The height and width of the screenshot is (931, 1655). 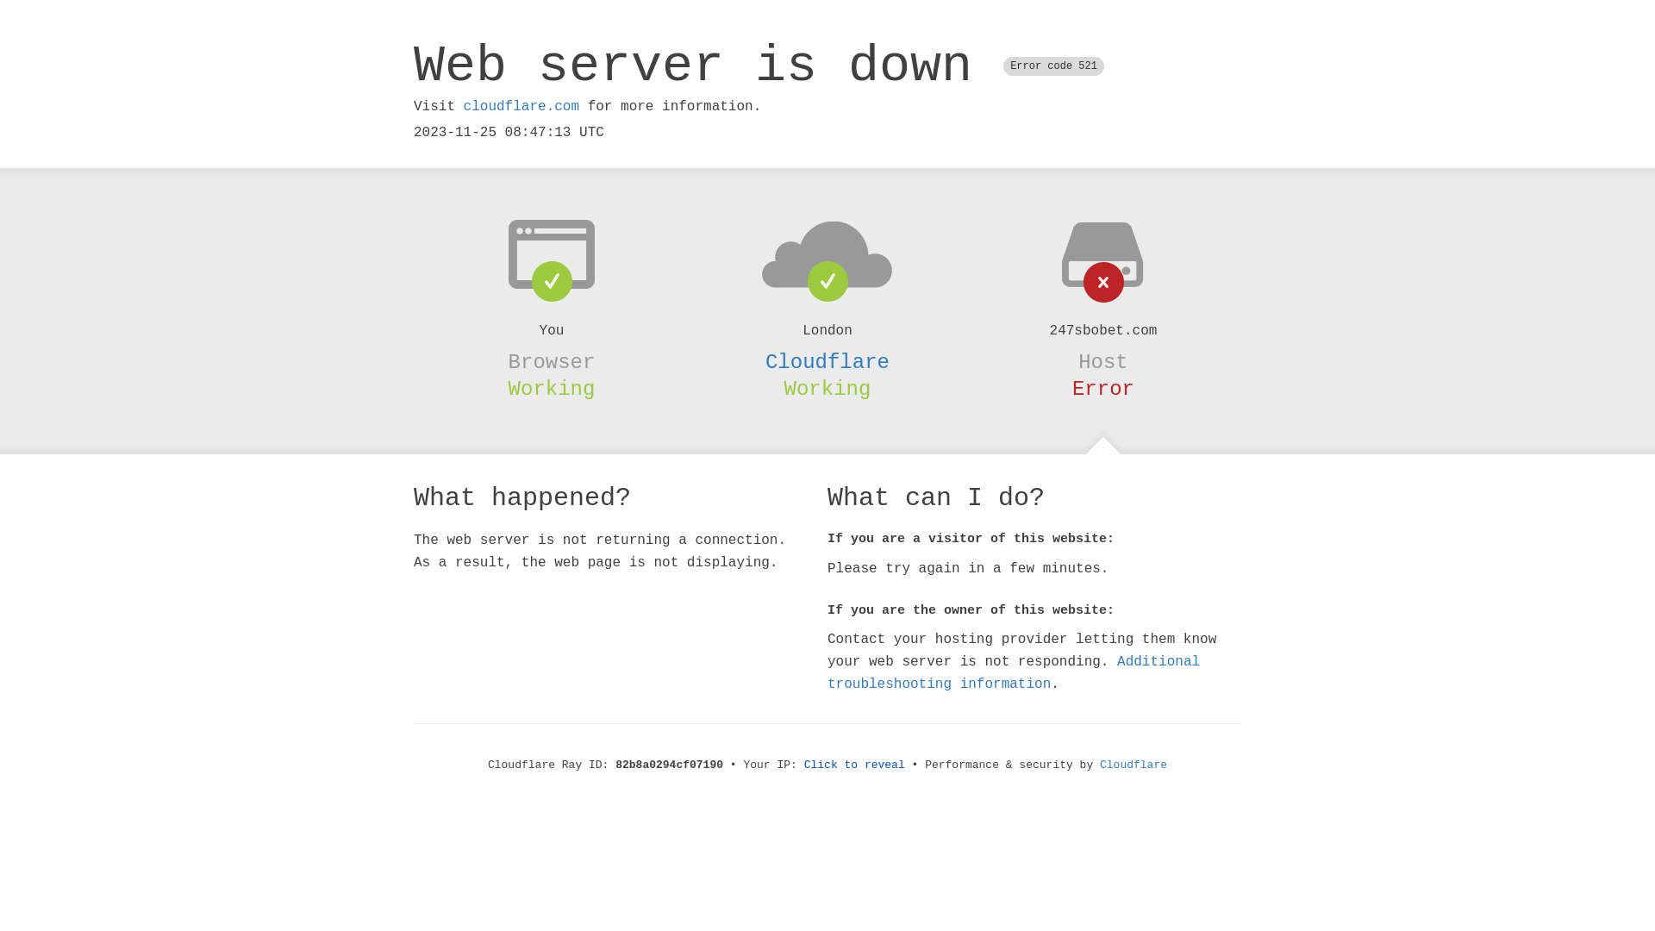 I want to click on Cloudflare, so click(x=1134, y=765).